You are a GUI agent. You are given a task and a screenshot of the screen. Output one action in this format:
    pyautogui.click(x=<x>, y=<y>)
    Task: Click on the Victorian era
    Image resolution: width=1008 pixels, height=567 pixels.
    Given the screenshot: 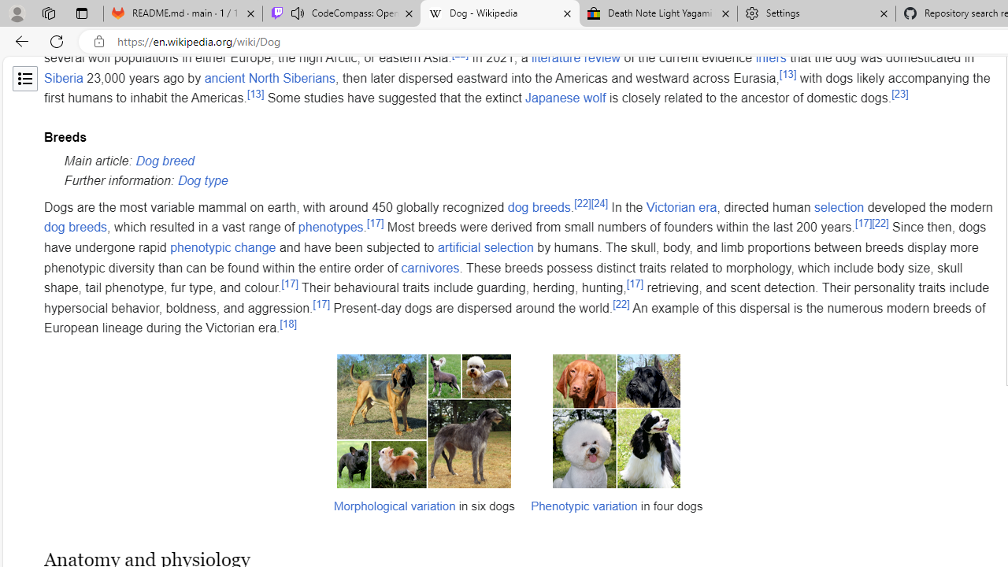 What is the action you would take?
    pyautogui.click(x=682, y=207)
    